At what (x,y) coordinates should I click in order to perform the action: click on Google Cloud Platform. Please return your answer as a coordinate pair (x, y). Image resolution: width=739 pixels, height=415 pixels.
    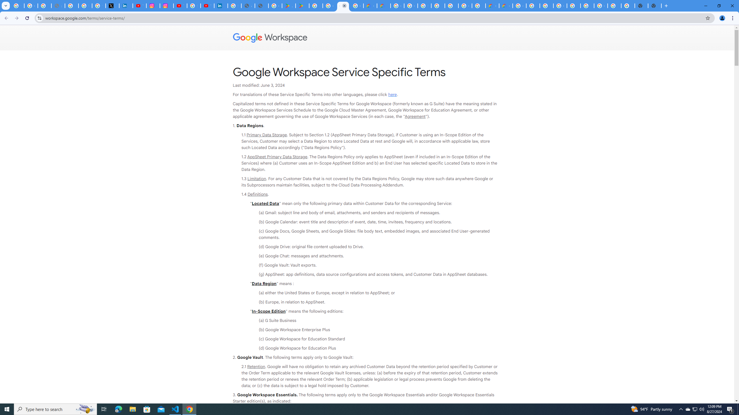
    Looking at the image, I should click on (465, 6).